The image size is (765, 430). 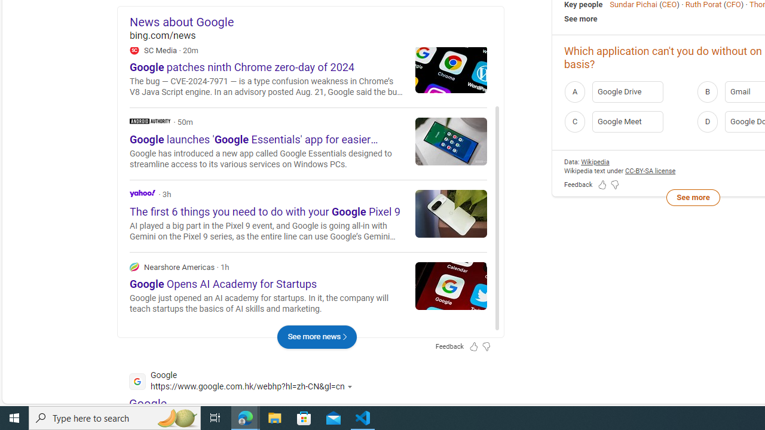 I want to click on Copy, so click(x=454, y=78).